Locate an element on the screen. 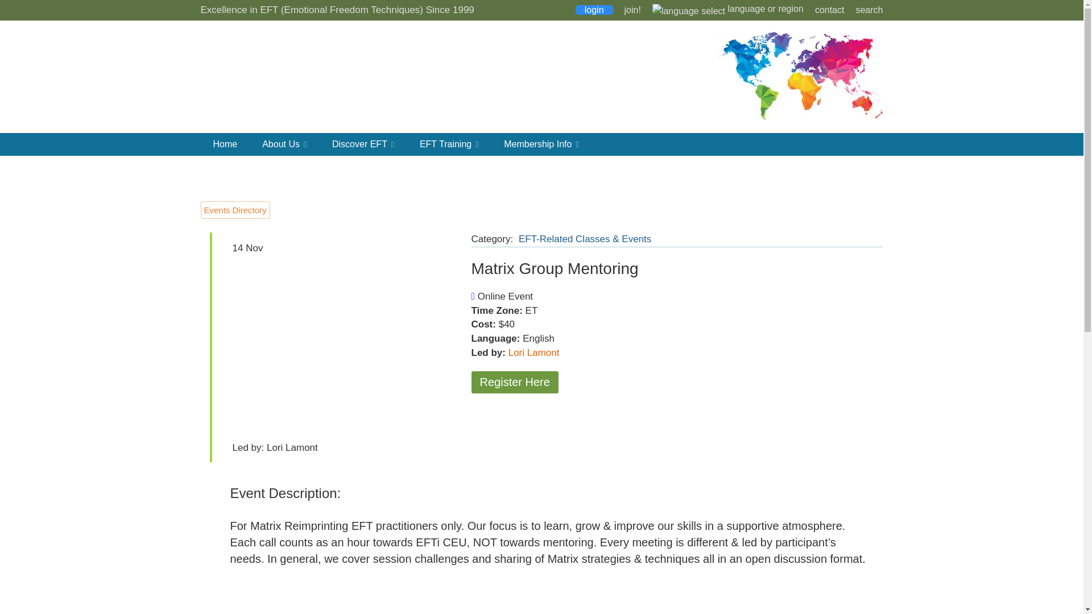  Lori Lamont profile is located at coordinates (533, 352).